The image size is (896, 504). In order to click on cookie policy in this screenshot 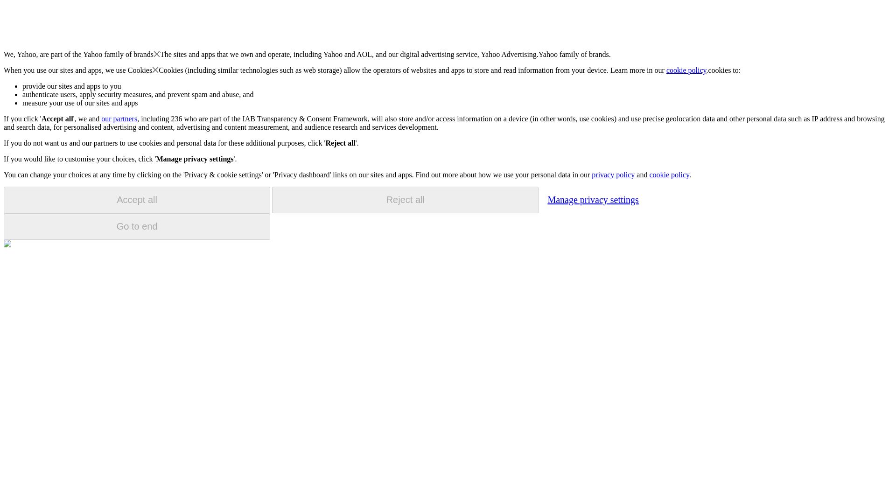, I will do `click(686, 70)`.